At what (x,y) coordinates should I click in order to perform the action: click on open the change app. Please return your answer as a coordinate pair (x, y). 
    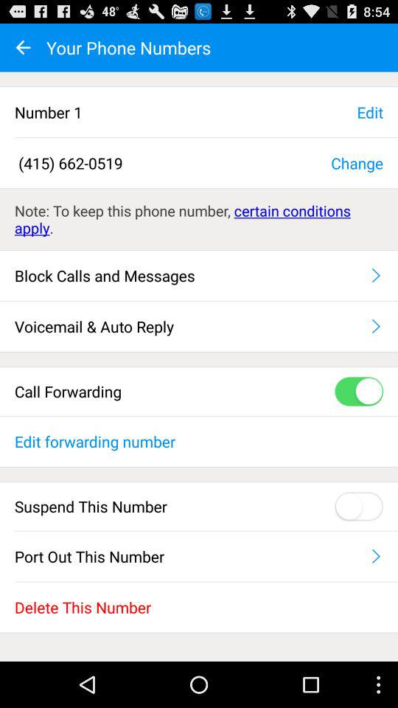
    Looking at the image, I should click on (357, 162).